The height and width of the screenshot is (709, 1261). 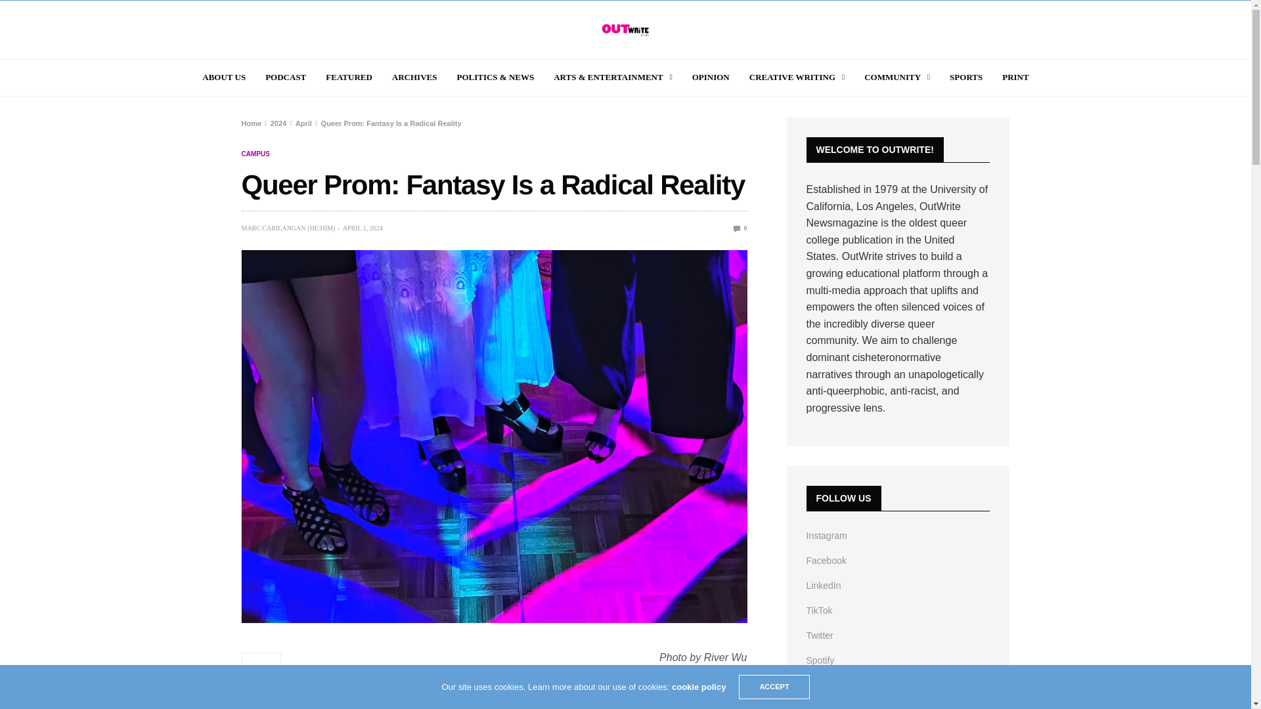 What do you see at coordinates (303, 123) in the screenshot?
I see `April` at bounding box center [303, 123].